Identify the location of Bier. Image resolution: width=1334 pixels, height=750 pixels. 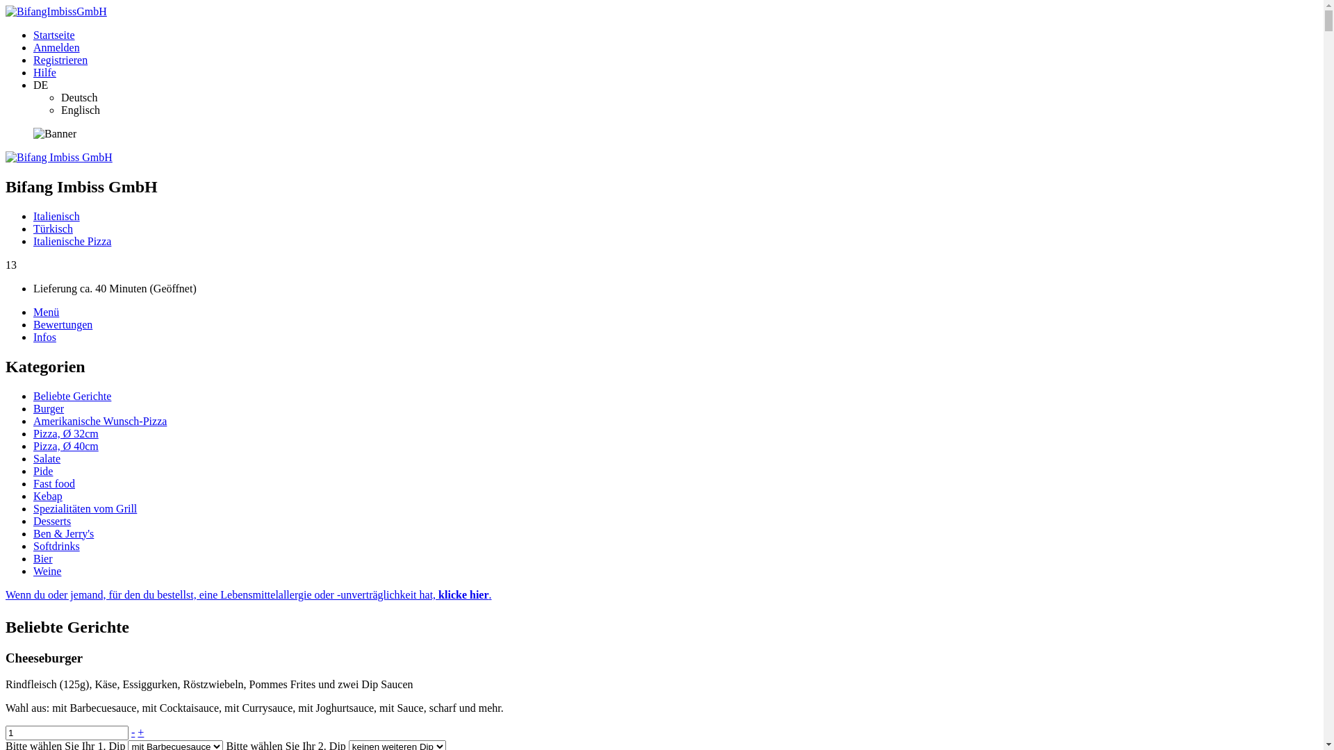
(43, 558).